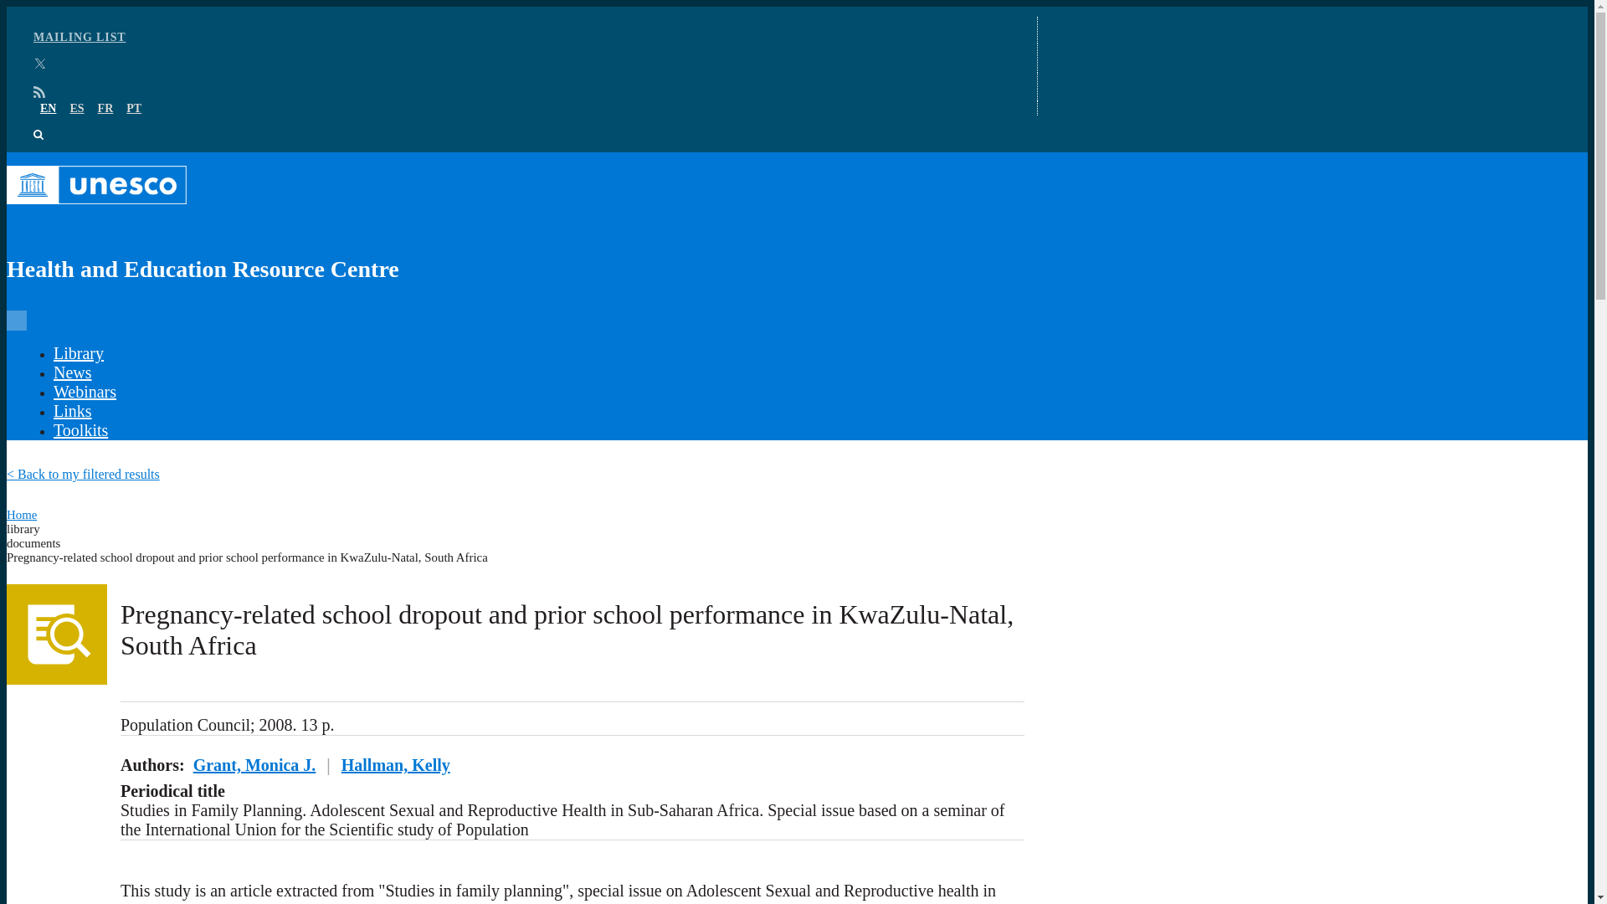 Image resolution: width=1607 pixels, height=904 pixels. Describe the element at coordinates (80, 37) in the screenshot. I see `MAILING LIST` at that location.